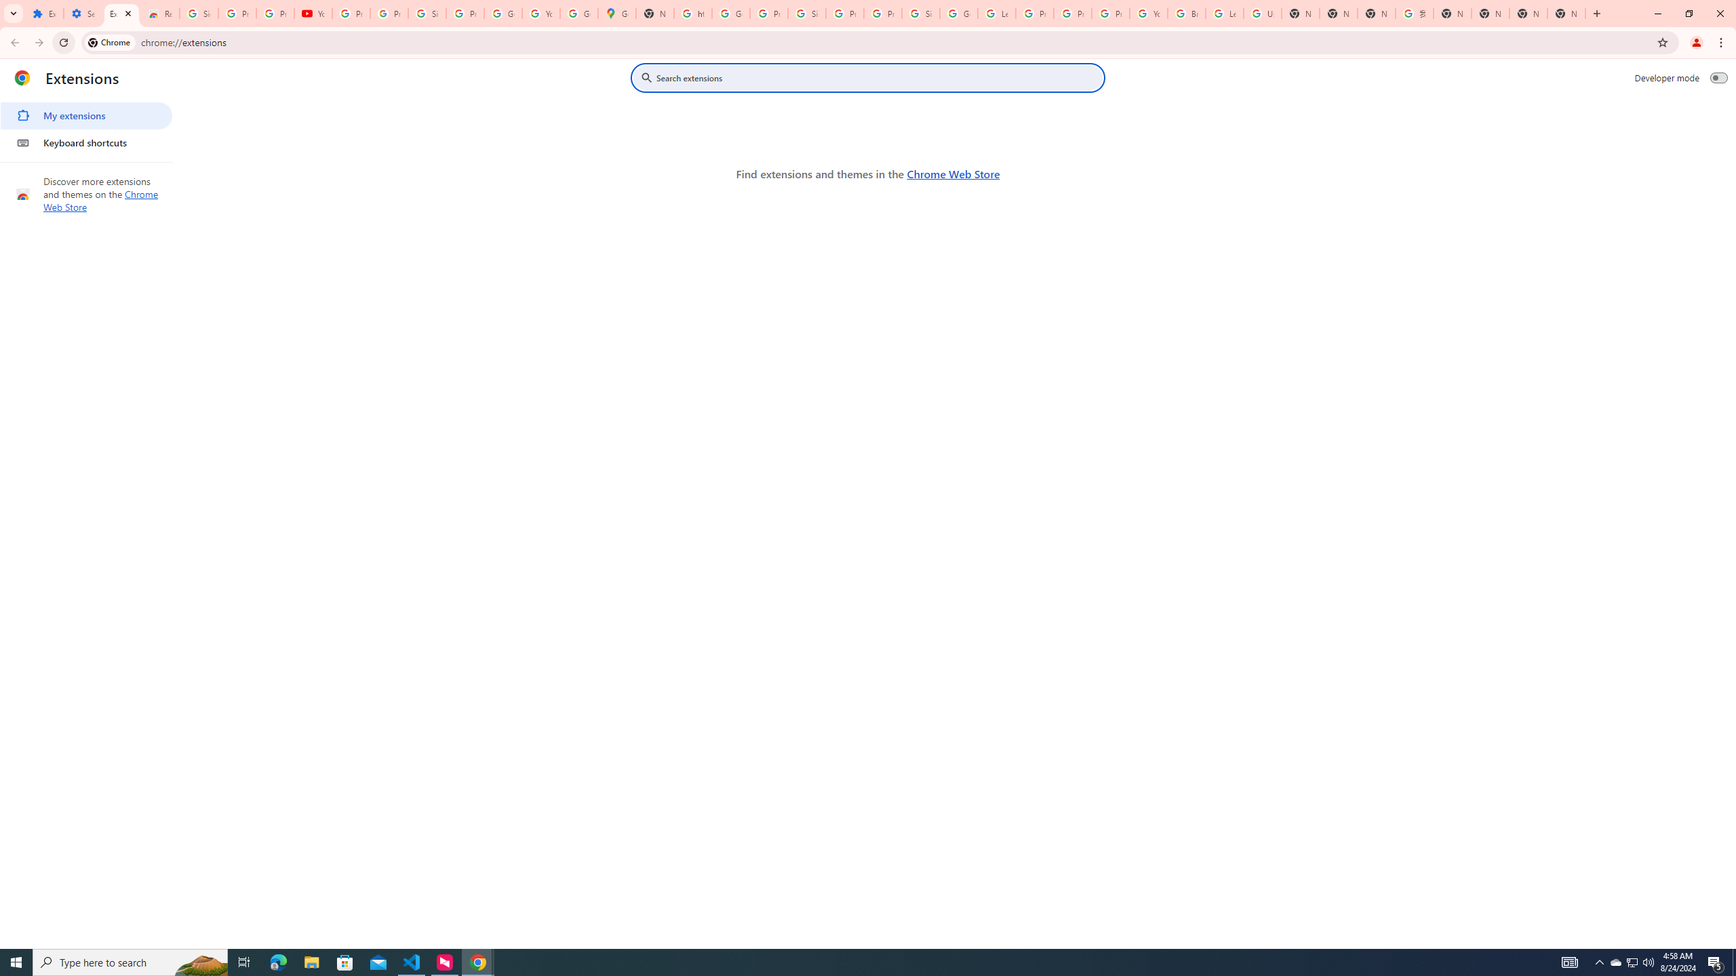  I want to click on YouTube, so click(313, 14).